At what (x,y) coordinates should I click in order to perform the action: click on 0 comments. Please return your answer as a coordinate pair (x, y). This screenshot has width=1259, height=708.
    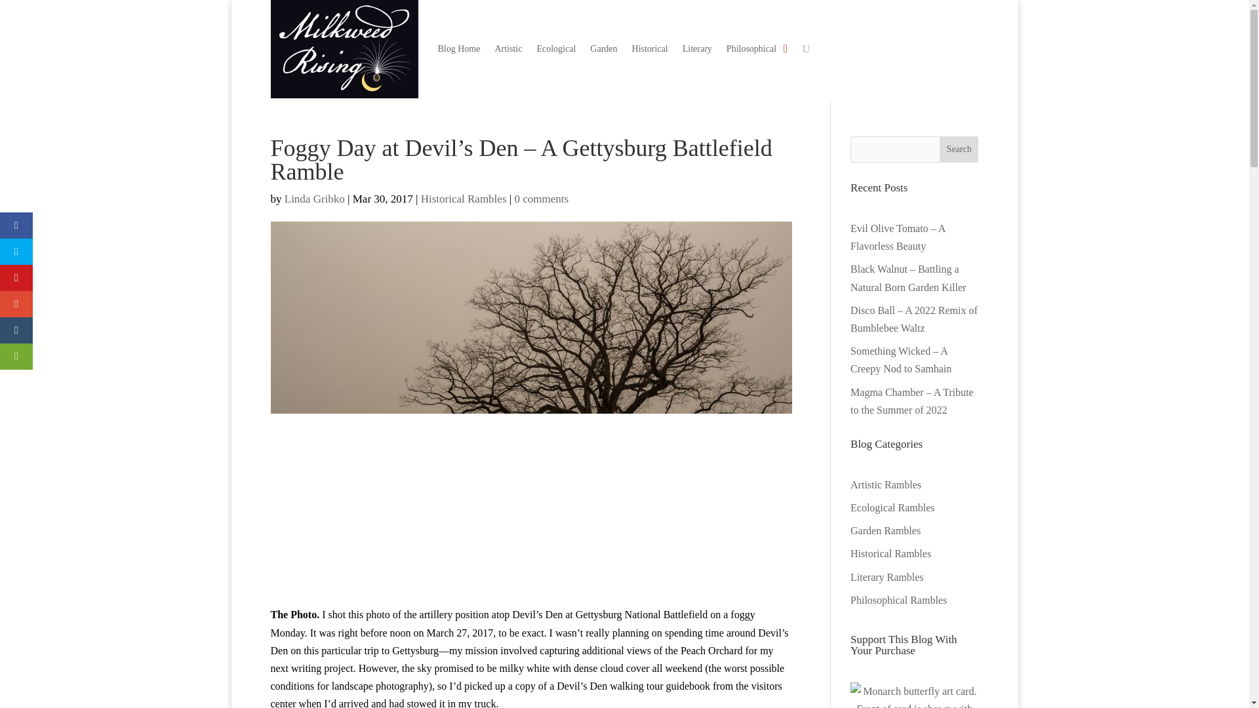
    Looking at the image, I should click on (541, 199).